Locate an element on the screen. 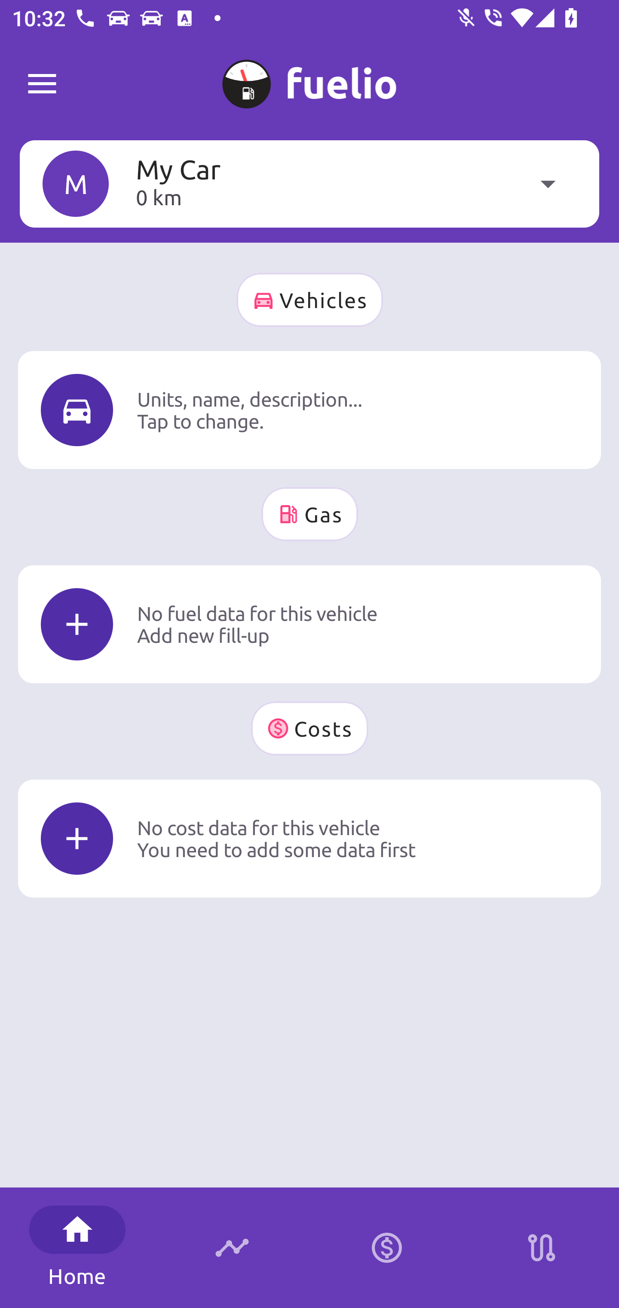  Calculator is located at coordinates (387, 1248).